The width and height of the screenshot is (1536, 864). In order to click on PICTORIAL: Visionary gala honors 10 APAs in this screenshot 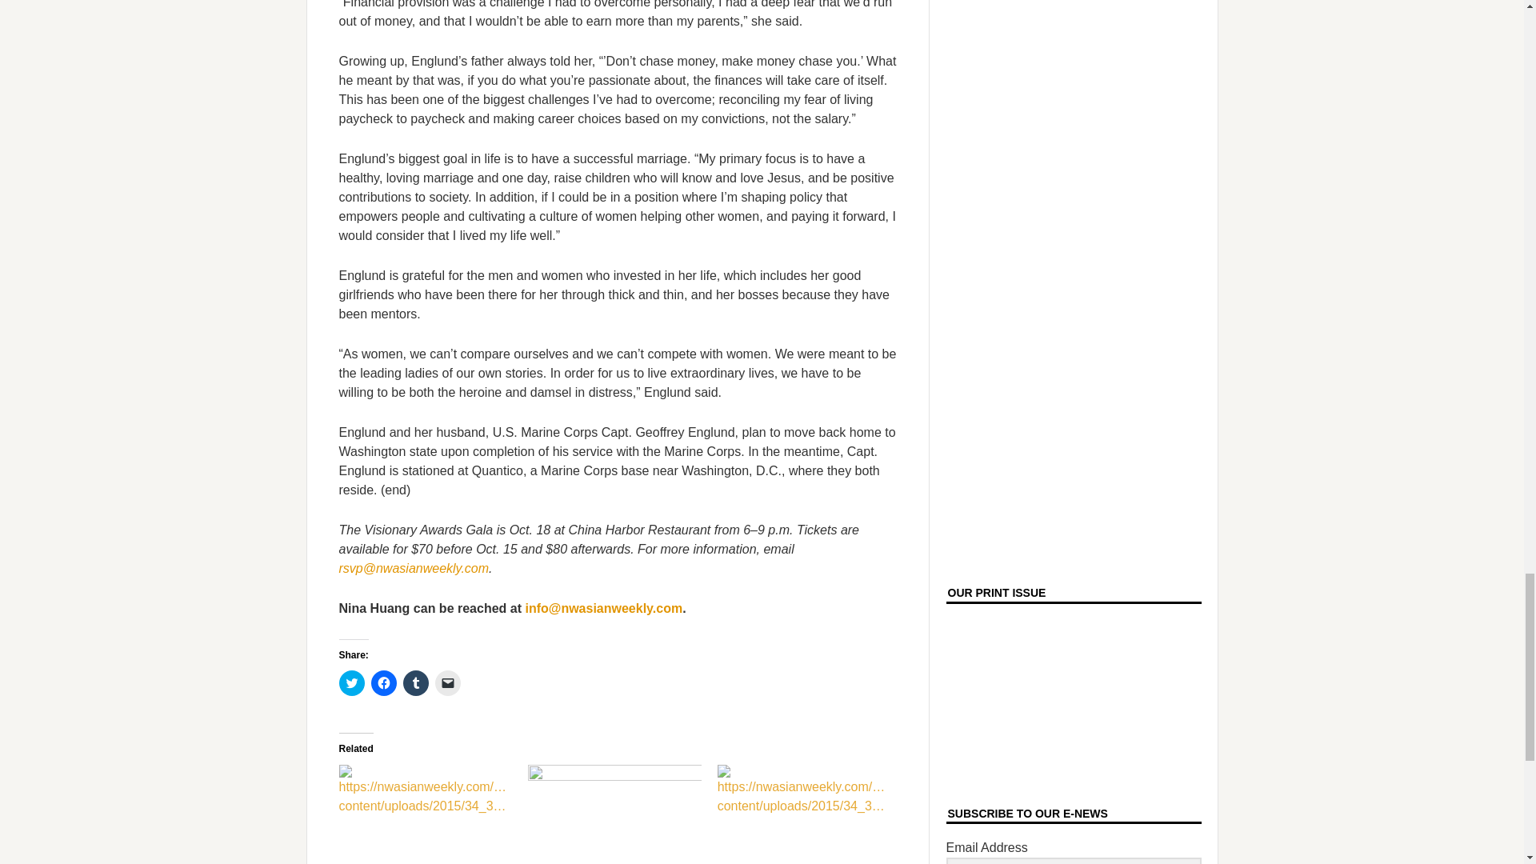, I will do `click(614, 814)`.